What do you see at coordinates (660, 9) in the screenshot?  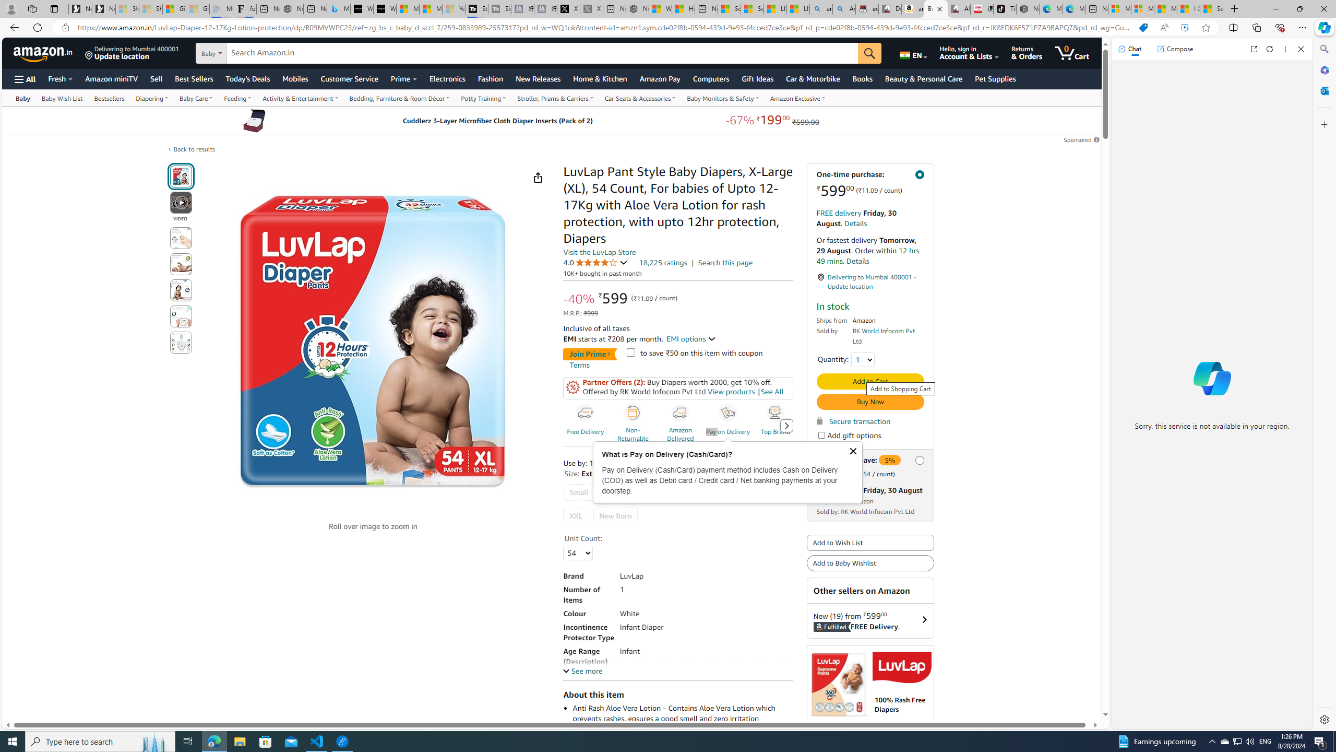 I see `Wildlife - MSN` at bounding box center [660, 9].